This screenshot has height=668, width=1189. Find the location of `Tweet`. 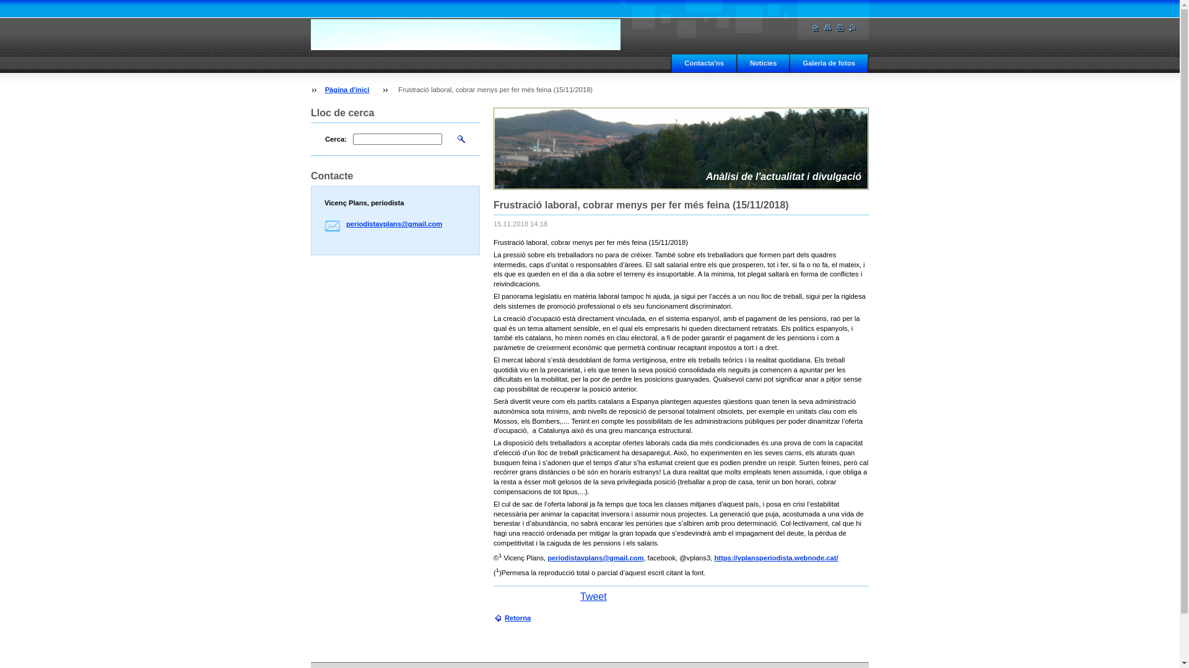

Tweet is located at coordinates (593, 596).